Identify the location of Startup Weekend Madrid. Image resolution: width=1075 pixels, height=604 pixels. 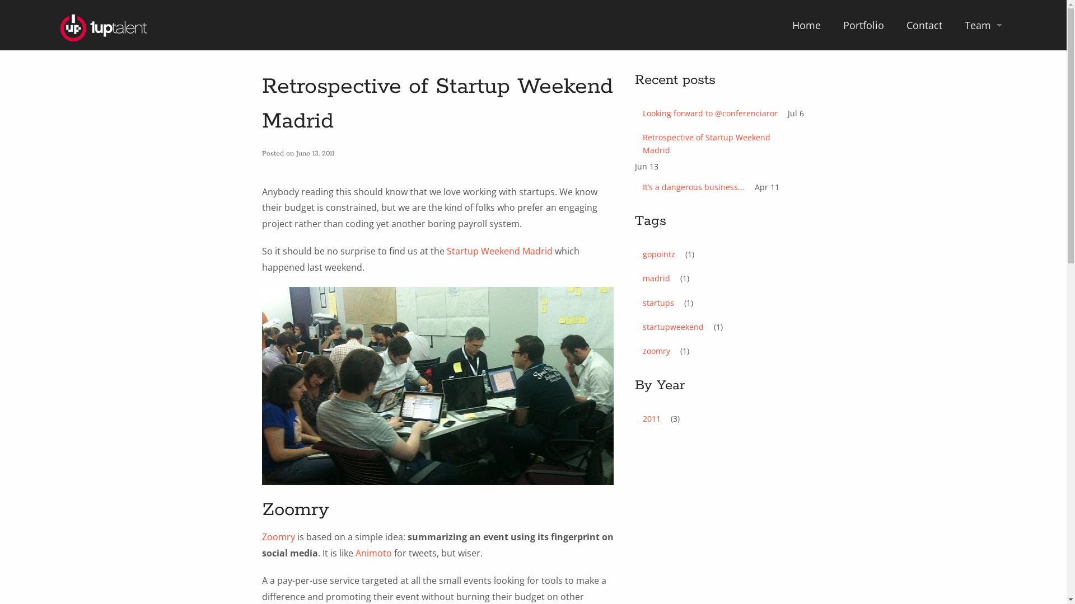
(499, 251).